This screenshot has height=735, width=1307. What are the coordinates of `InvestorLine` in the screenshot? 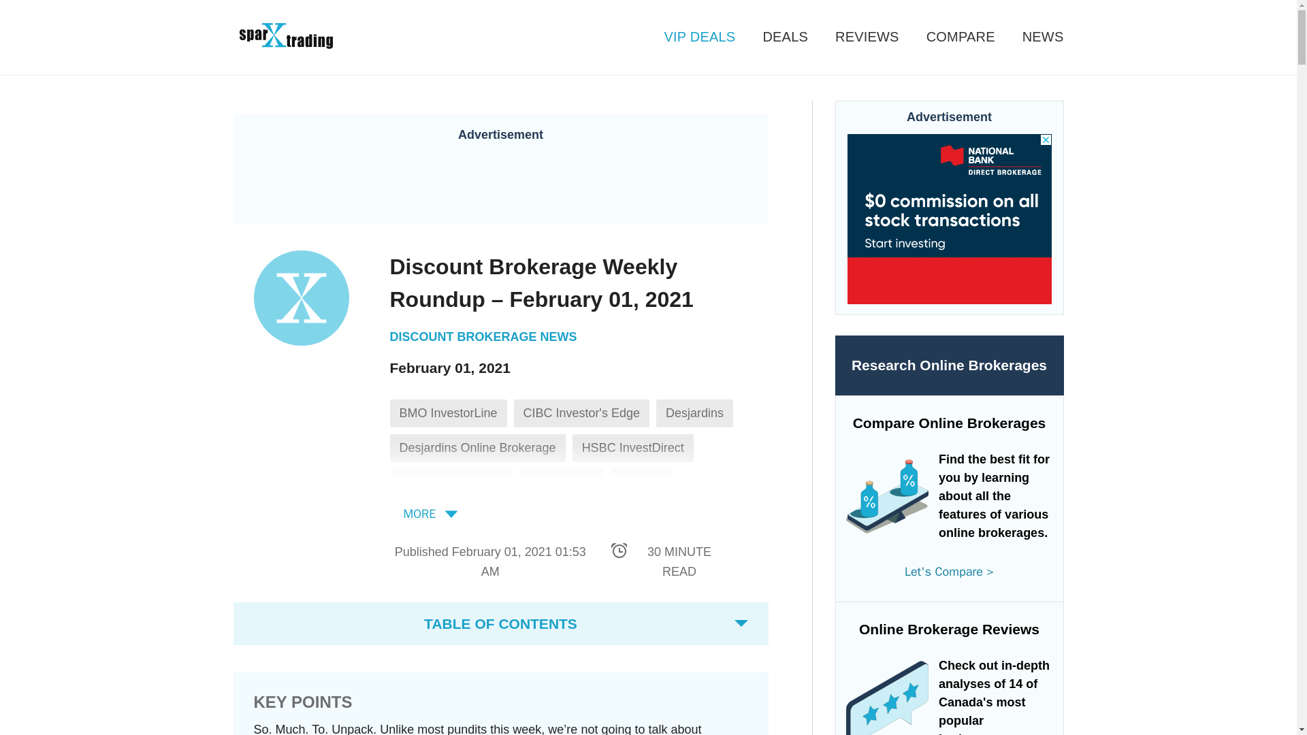 It's located at (561, 483).